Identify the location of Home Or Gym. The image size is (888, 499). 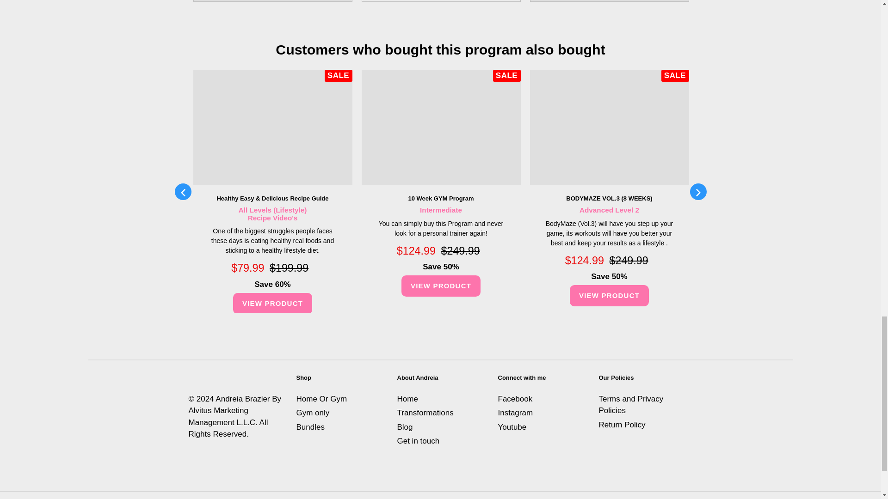
(321, 399).